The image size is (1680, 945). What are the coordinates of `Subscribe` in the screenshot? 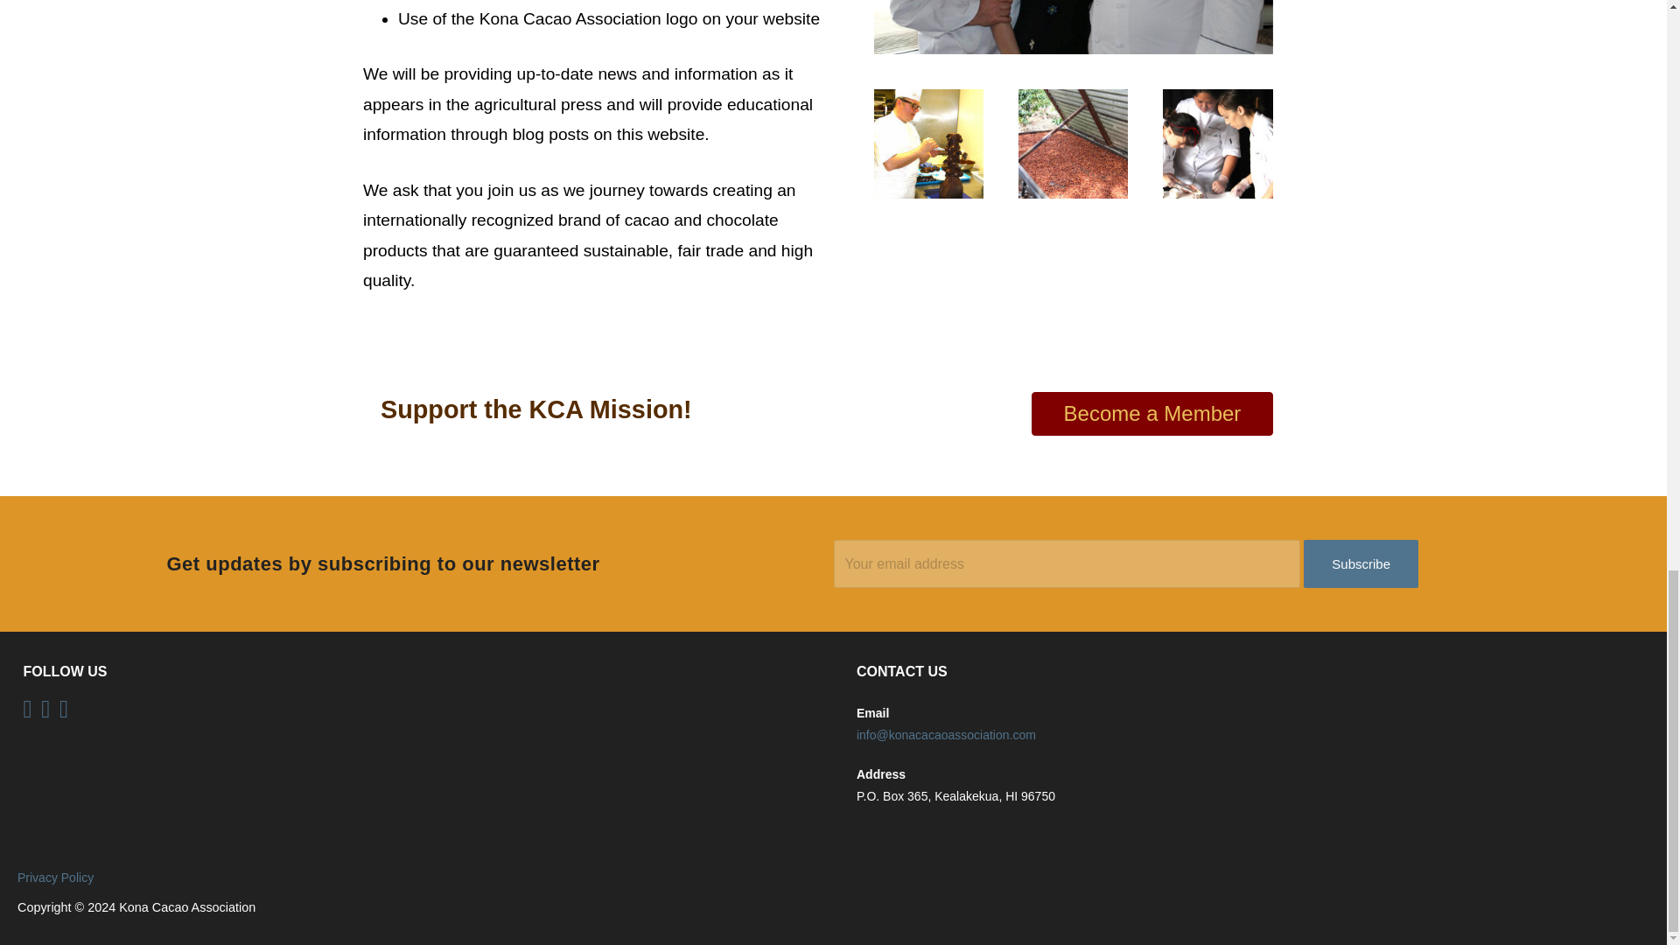 It's located at (1360, 563).